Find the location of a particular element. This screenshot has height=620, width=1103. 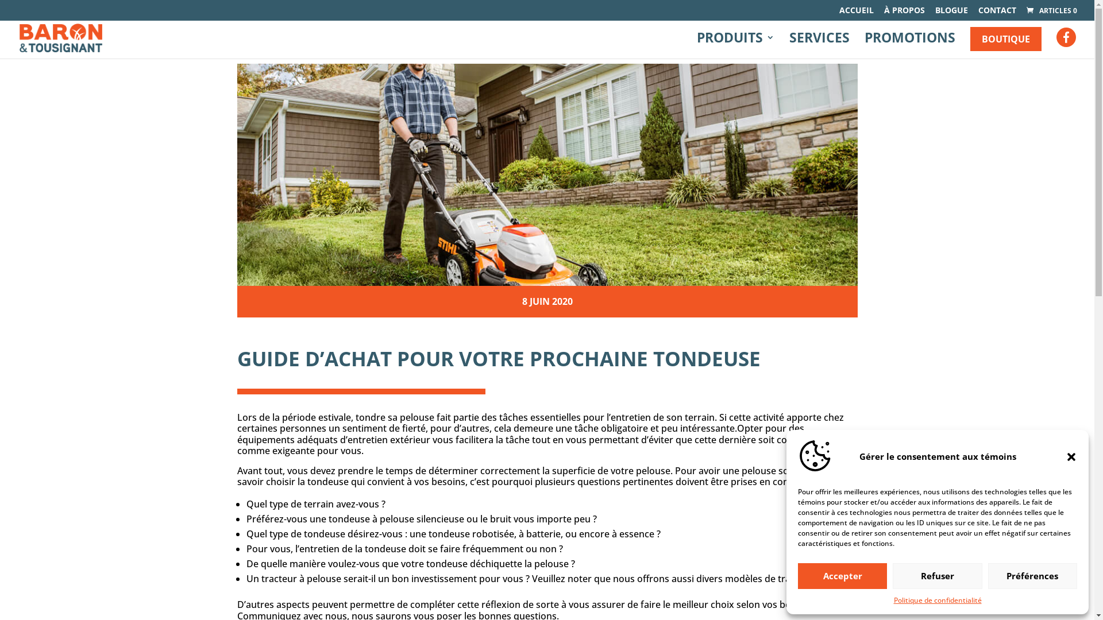

ARTICLES 0 is located at coordinates (1051, 10).